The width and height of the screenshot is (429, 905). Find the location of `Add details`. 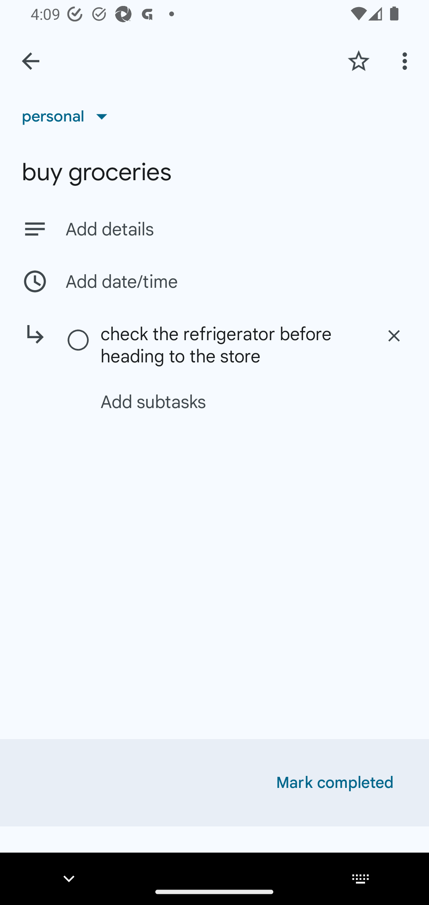

Add details is located at coordinates (214, 229).